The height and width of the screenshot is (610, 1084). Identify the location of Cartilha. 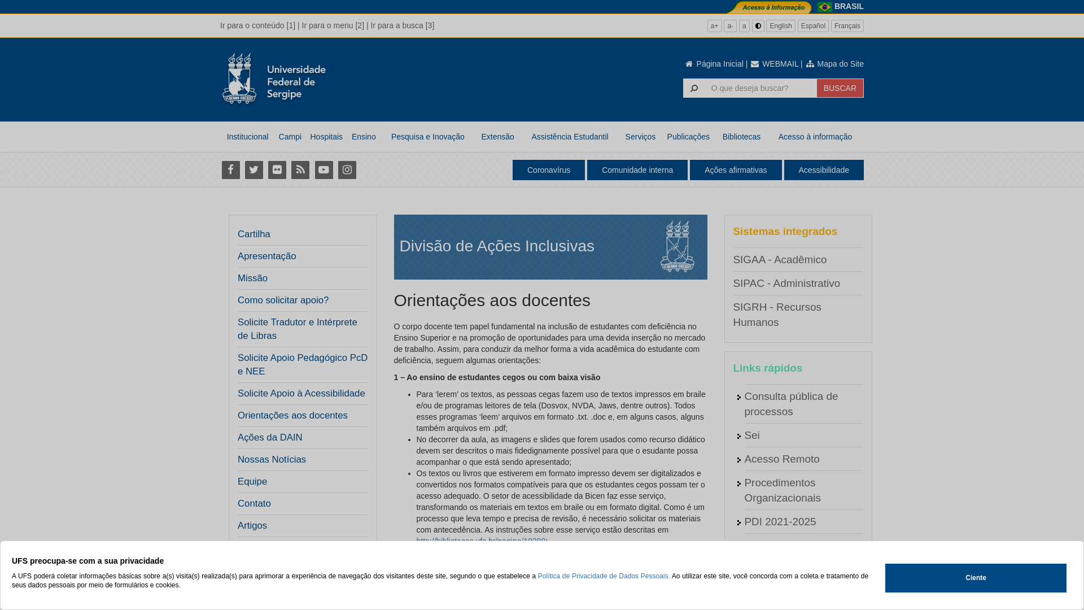
(254, 234).